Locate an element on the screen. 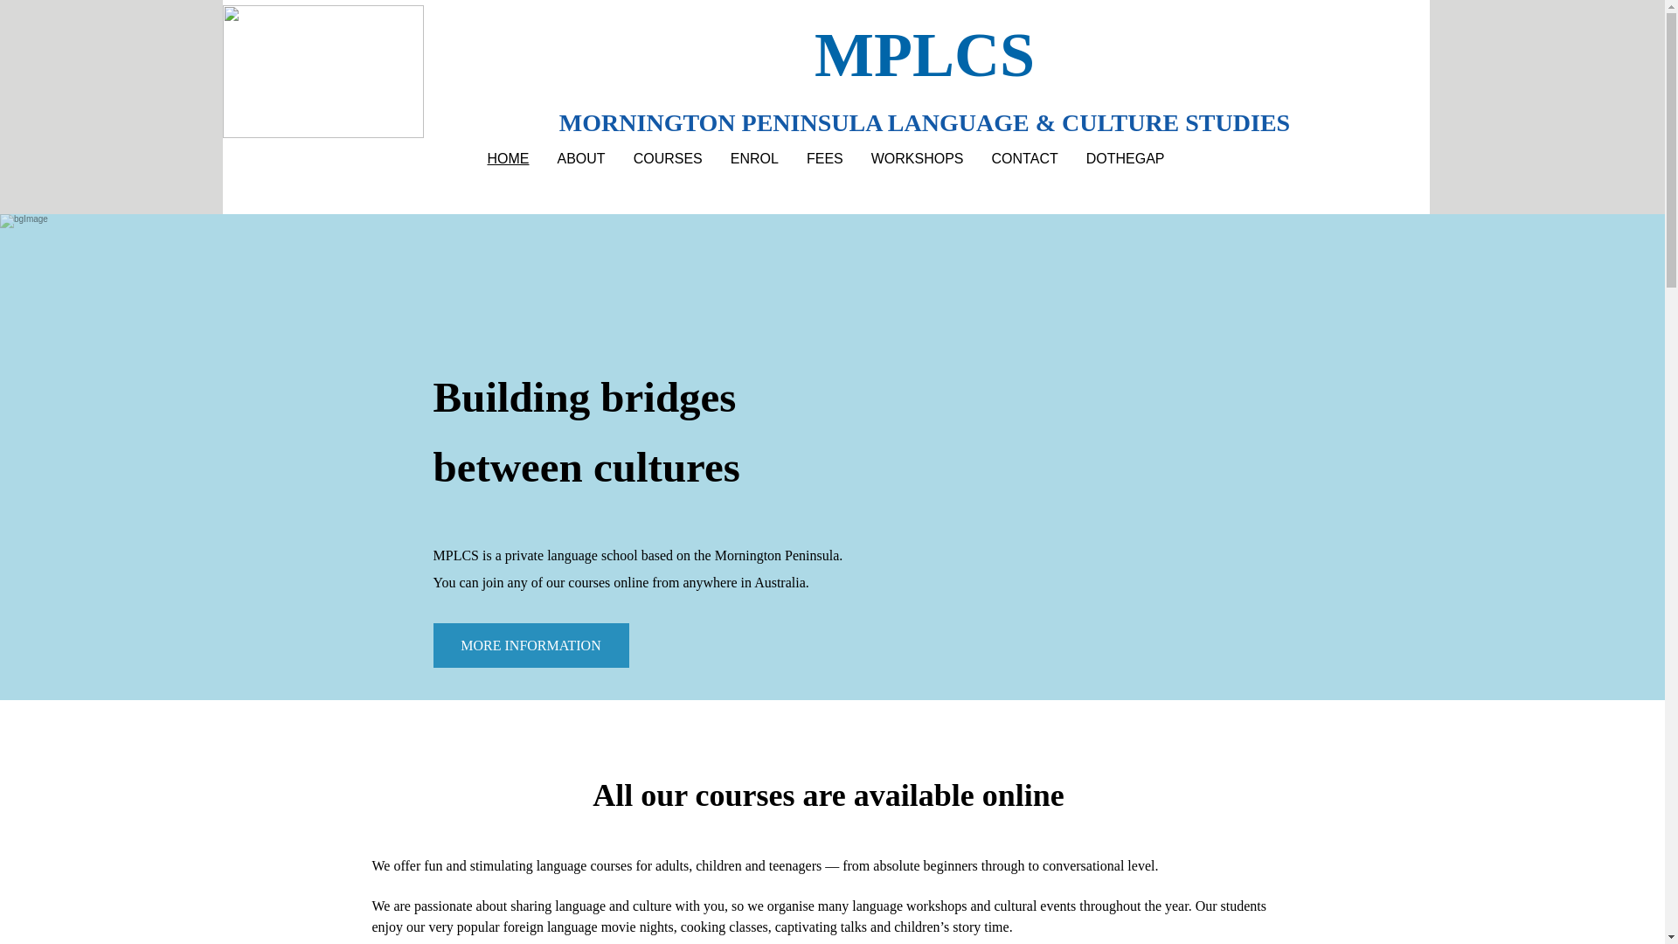  ABOUT is located at coordinates (582, 159).